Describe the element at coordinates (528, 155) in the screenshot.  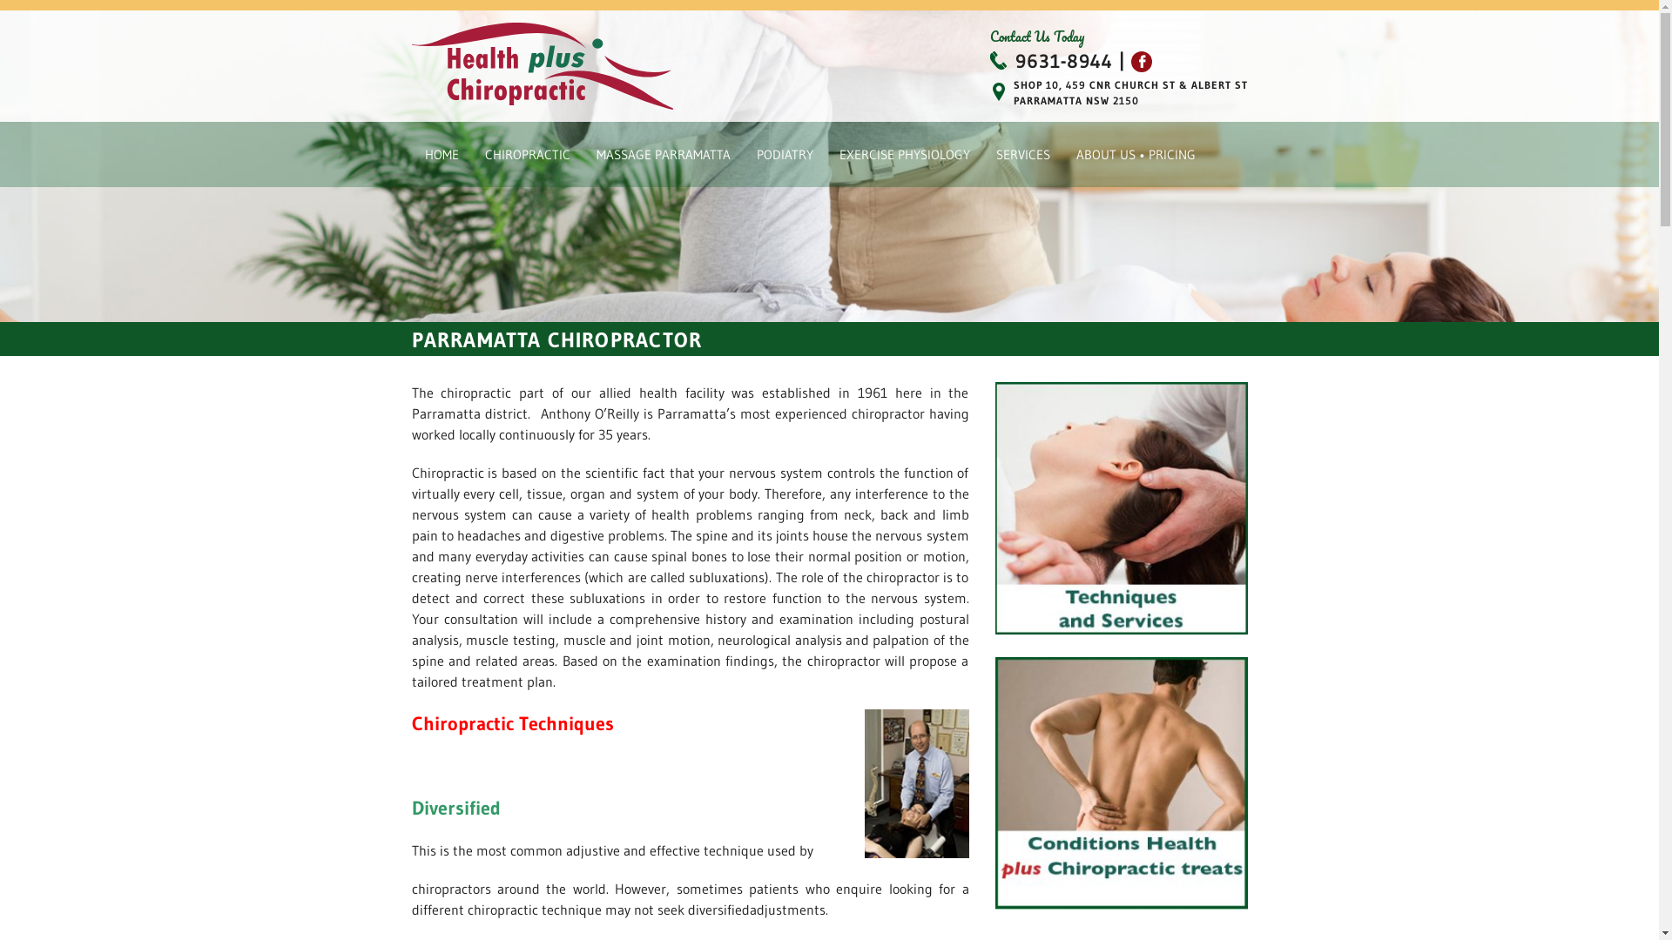
I see `CHIROPRACTIC` at that location.